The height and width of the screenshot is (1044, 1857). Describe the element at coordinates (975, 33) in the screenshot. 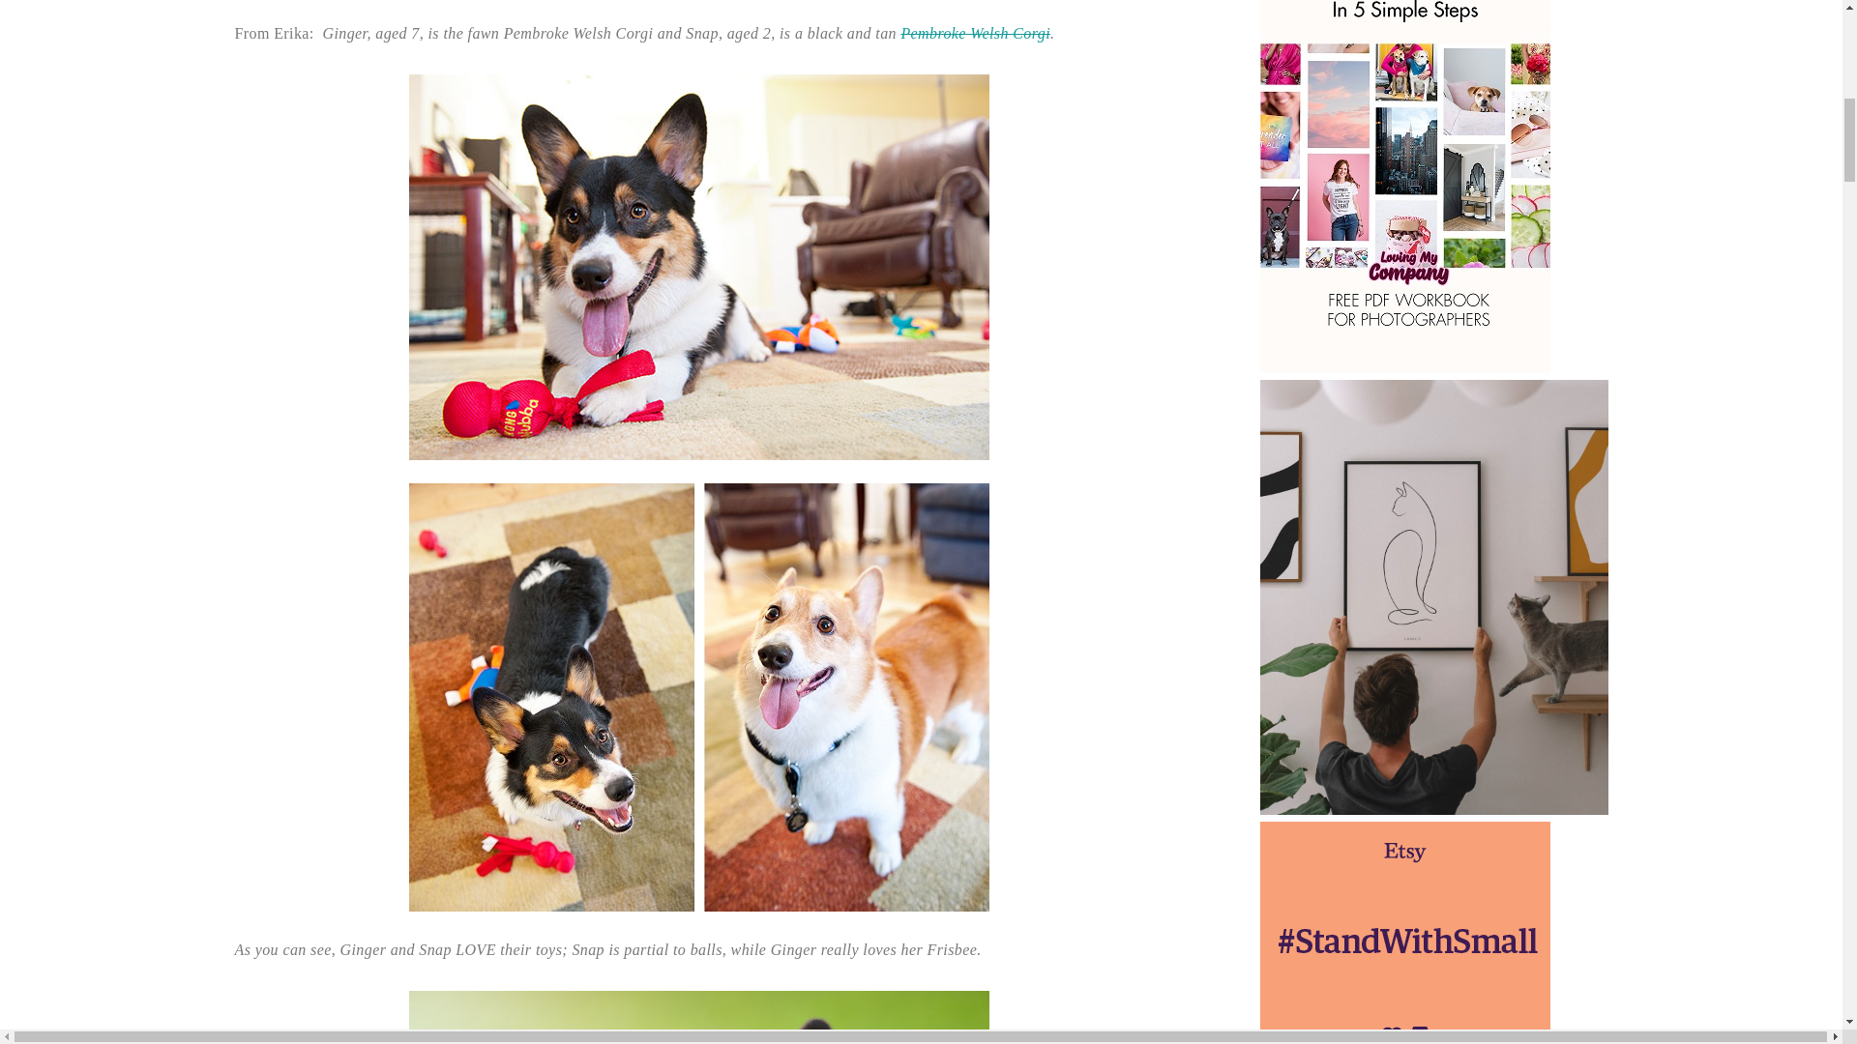

I see `Pembroke Welsh Corgi` at that location.